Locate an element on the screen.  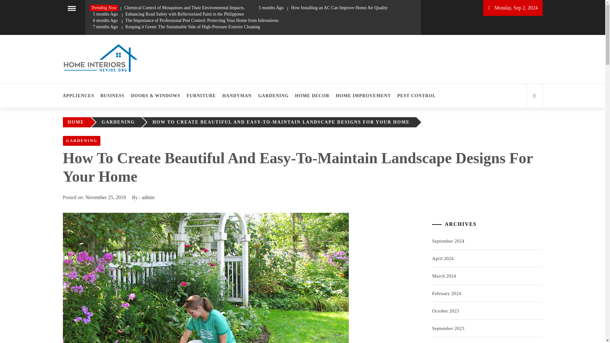
HOME DECOR is located at coordinates (312, 96).